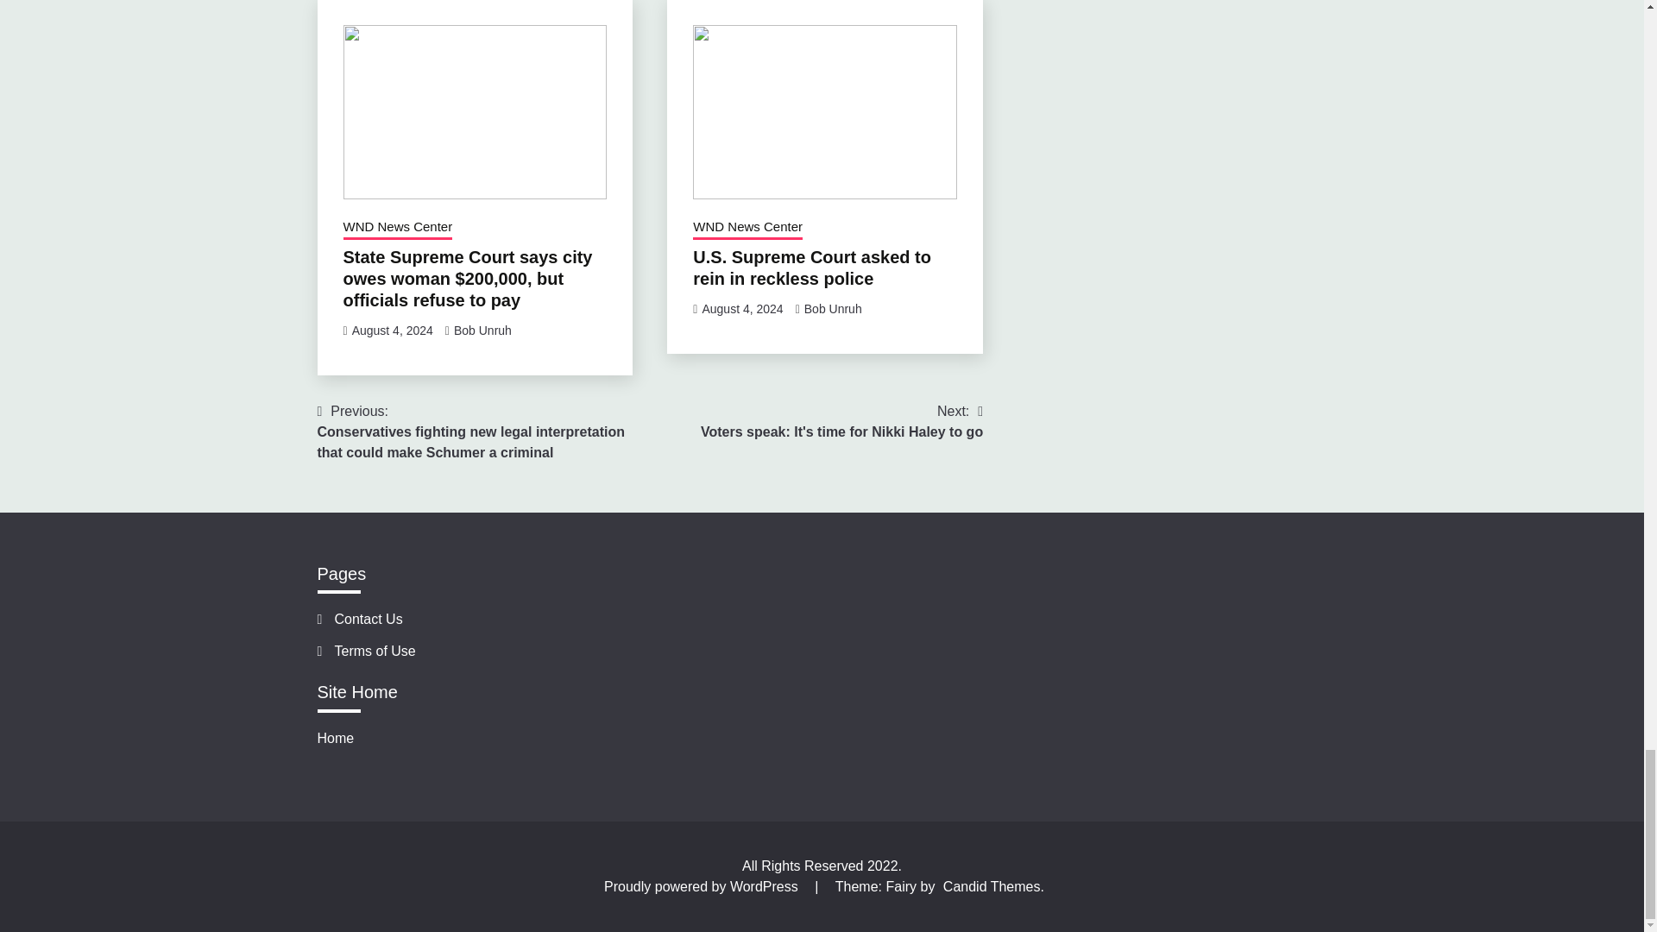 The width and height of the screenshot is (1657, 932). I want to click on WND News Center, so click(747, 228).